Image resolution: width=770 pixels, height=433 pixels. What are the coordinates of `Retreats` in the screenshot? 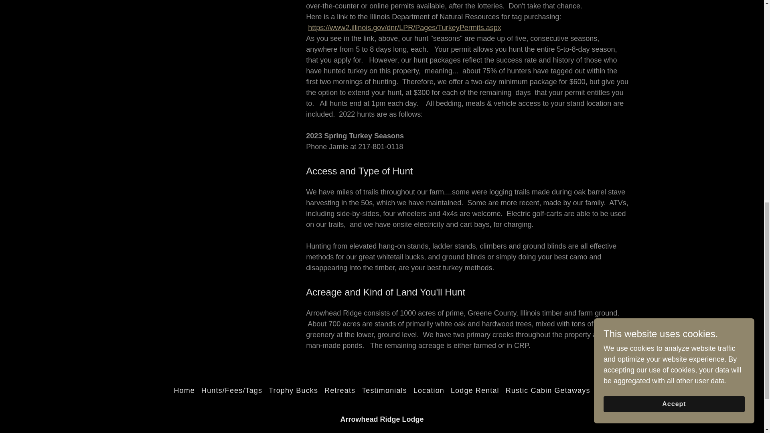 It's located at (340, 391).